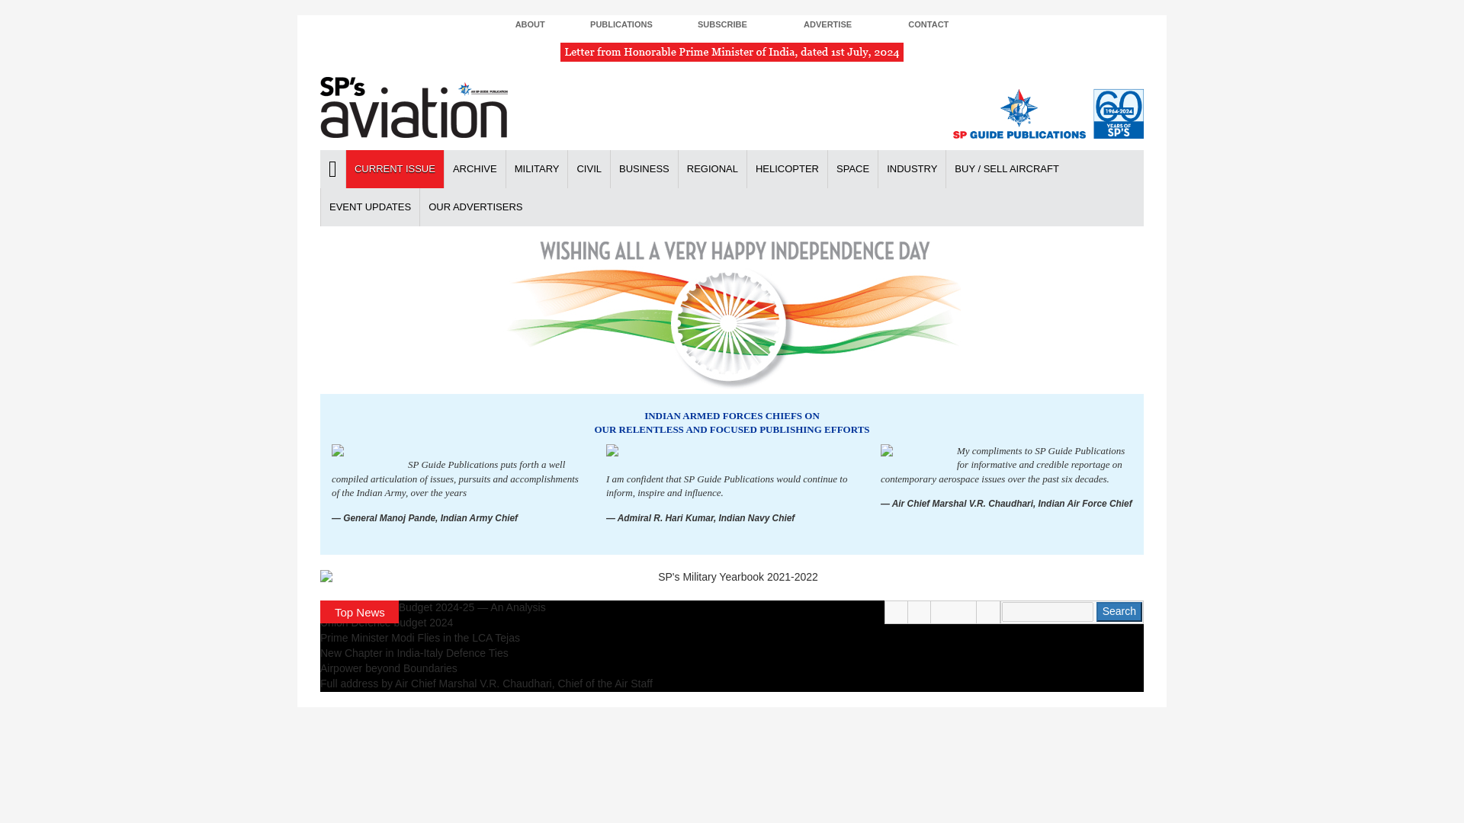  I want to click on REGIONAL, so click(712, 169).